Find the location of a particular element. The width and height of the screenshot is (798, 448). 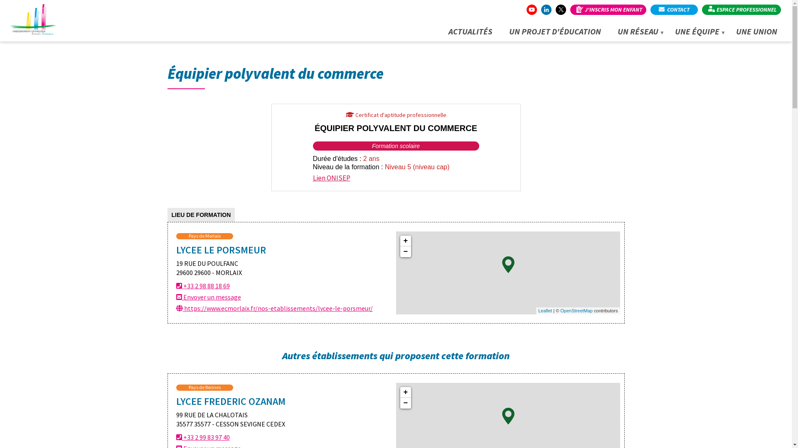

Envoyer un message is located at coordinates (209, 297).